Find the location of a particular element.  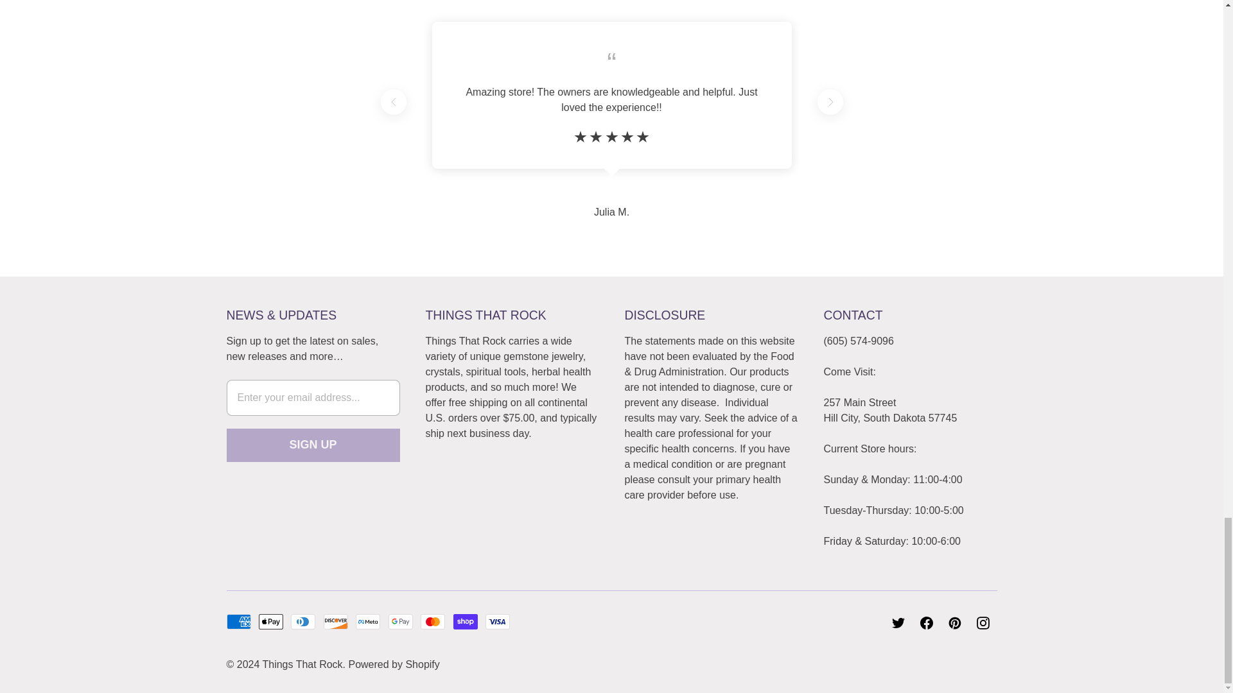

American Express is located at coordinates (238, 621).